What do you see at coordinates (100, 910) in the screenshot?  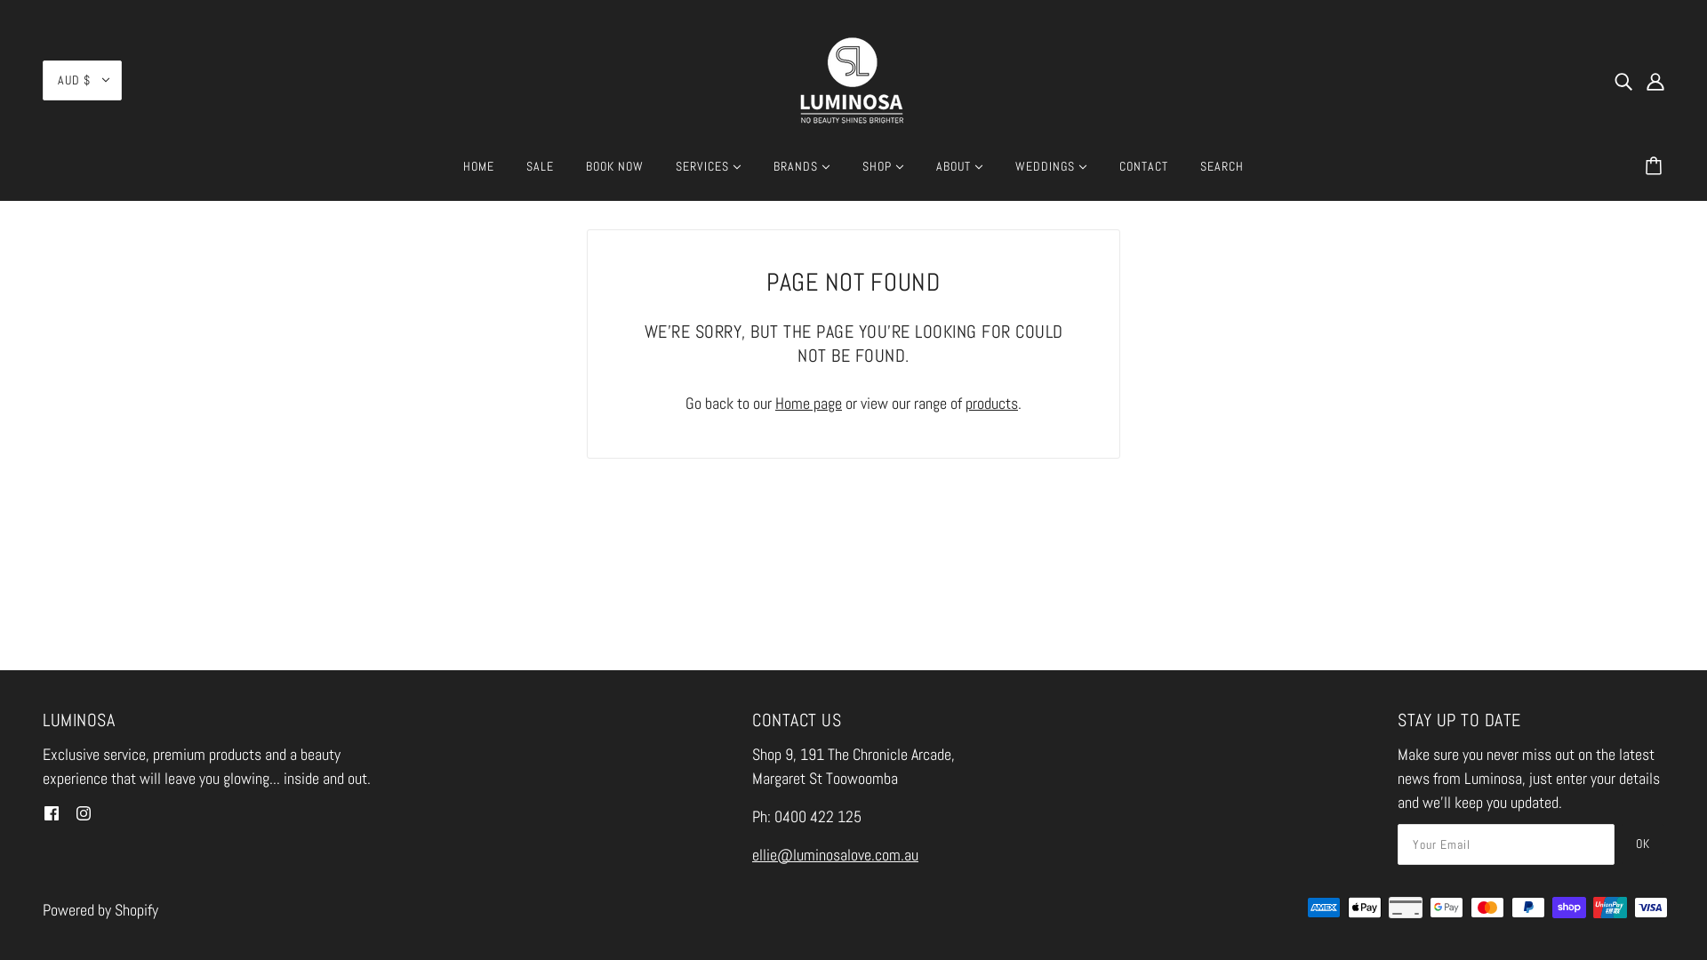 I see `Powered by Shopify` at bounding box center [100, 910].